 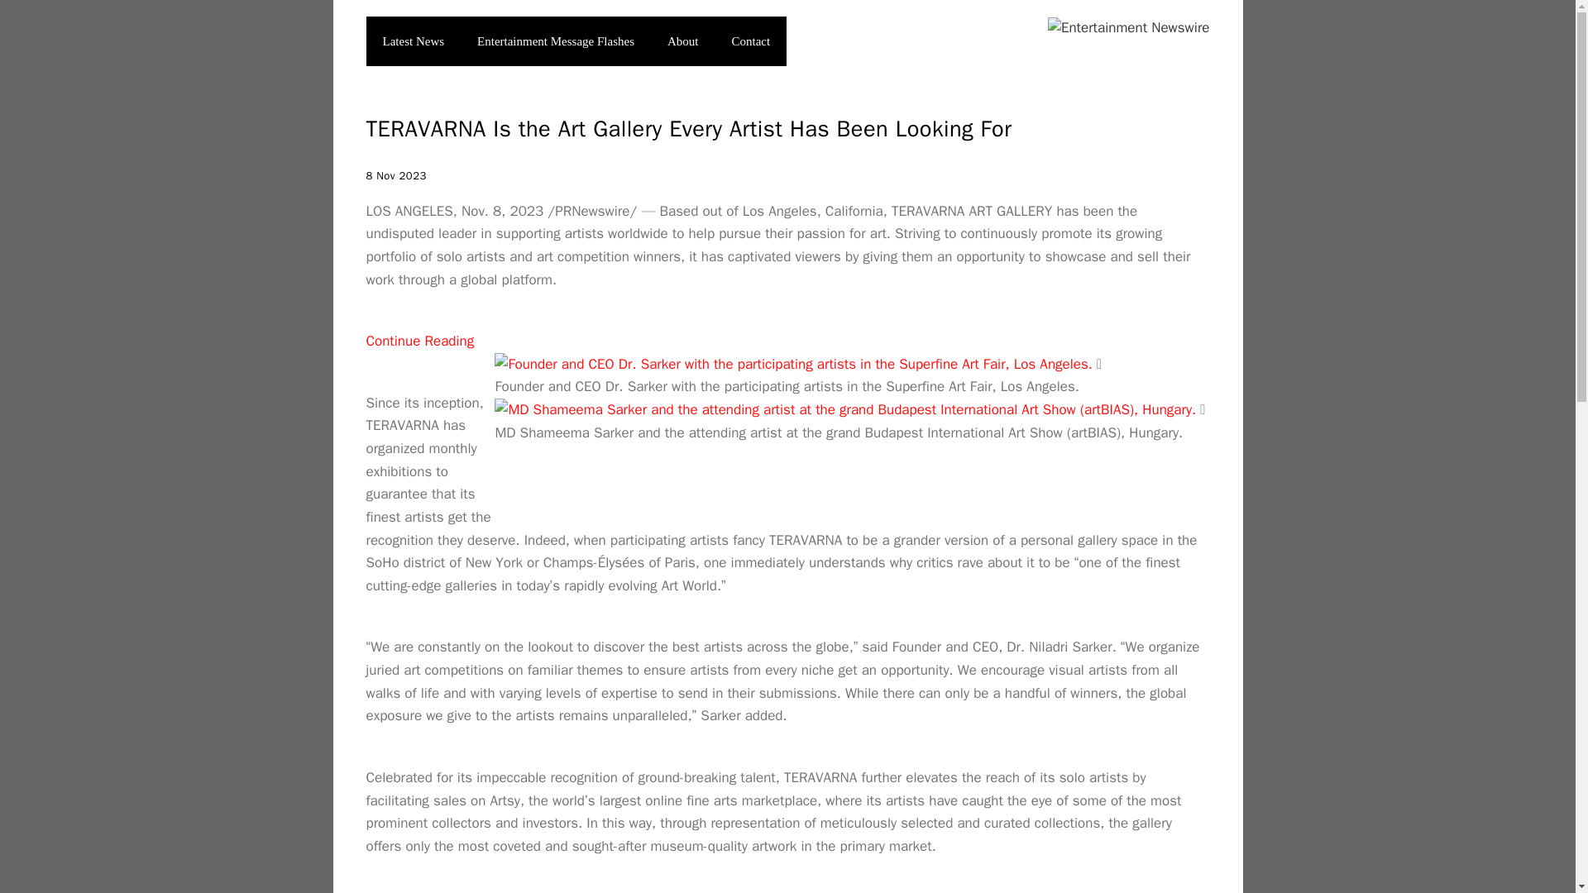 What do you see at coordinates (419, 341) in the screenshot?
I see `Continue Reading` at bounding box center [419, 341].